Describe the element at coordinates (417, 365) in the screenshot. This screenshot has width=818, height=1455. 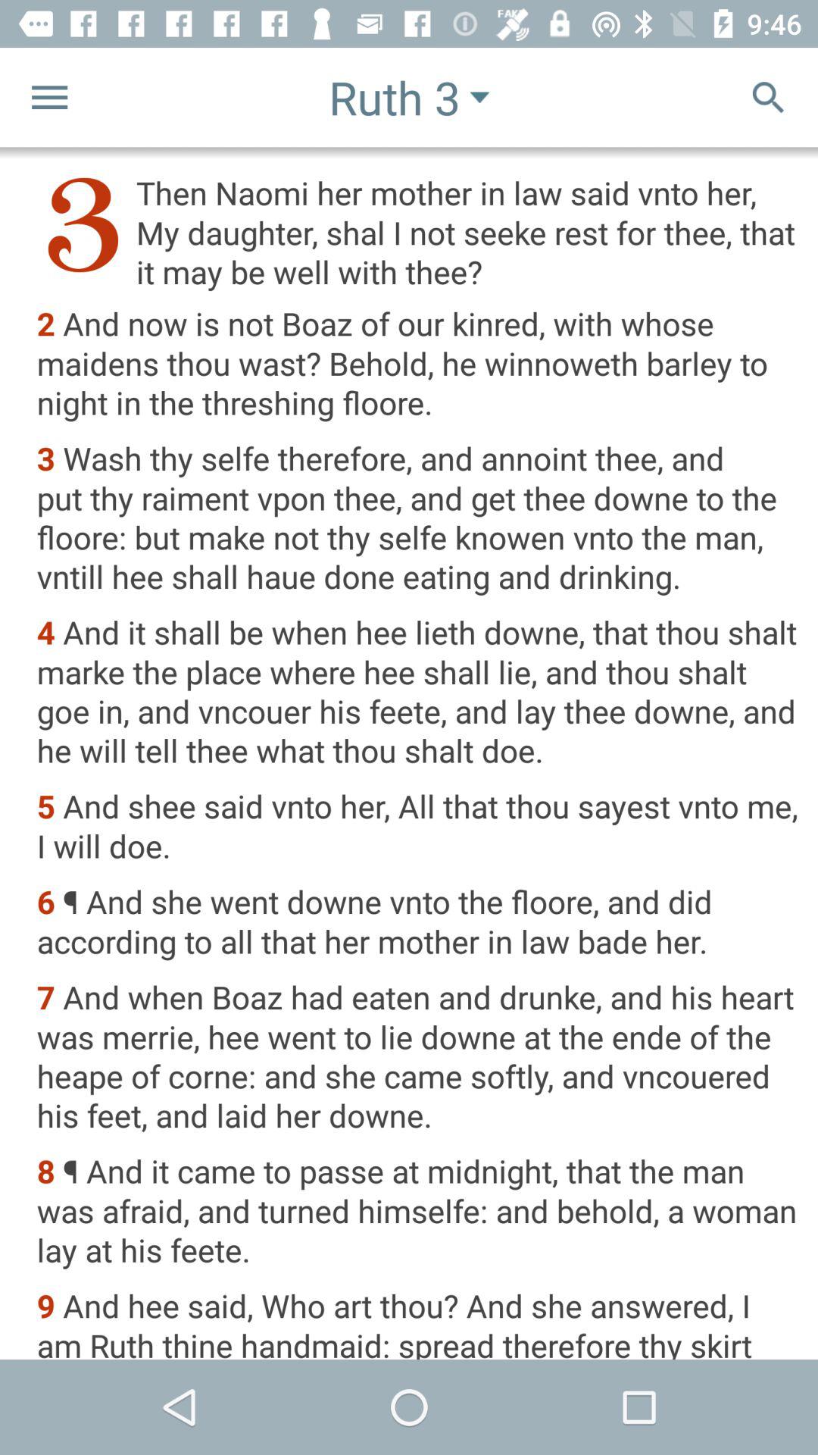
I see `tap the 2 and now item` at that location.